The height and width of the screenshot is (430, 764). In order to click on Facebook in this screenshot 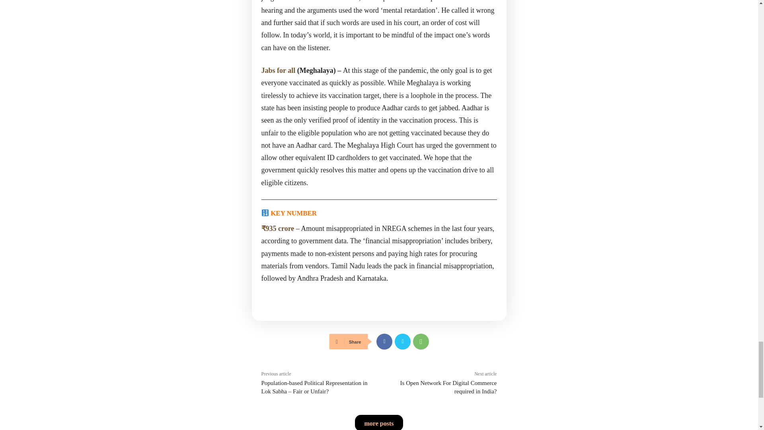, I will do `click(384, 342)`.